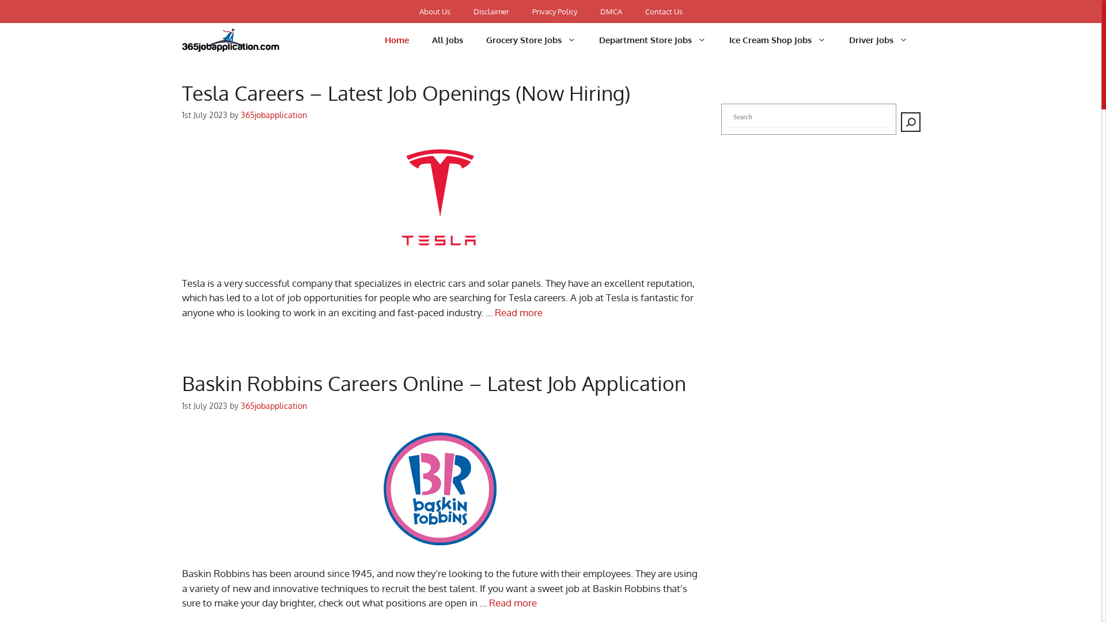  What do you see at coordinates (230, 40) in the screenshot?
I see `365jobapplication.com` at bounding box center [230, 40].